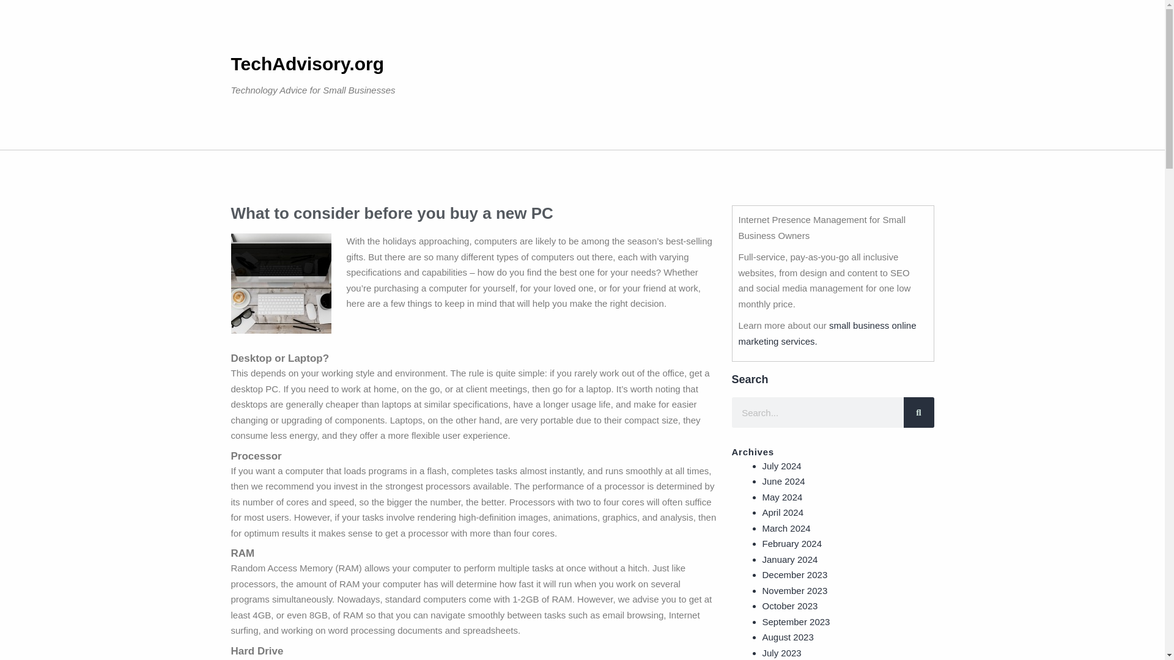  I want to click on August 2023, so click(788, 637).